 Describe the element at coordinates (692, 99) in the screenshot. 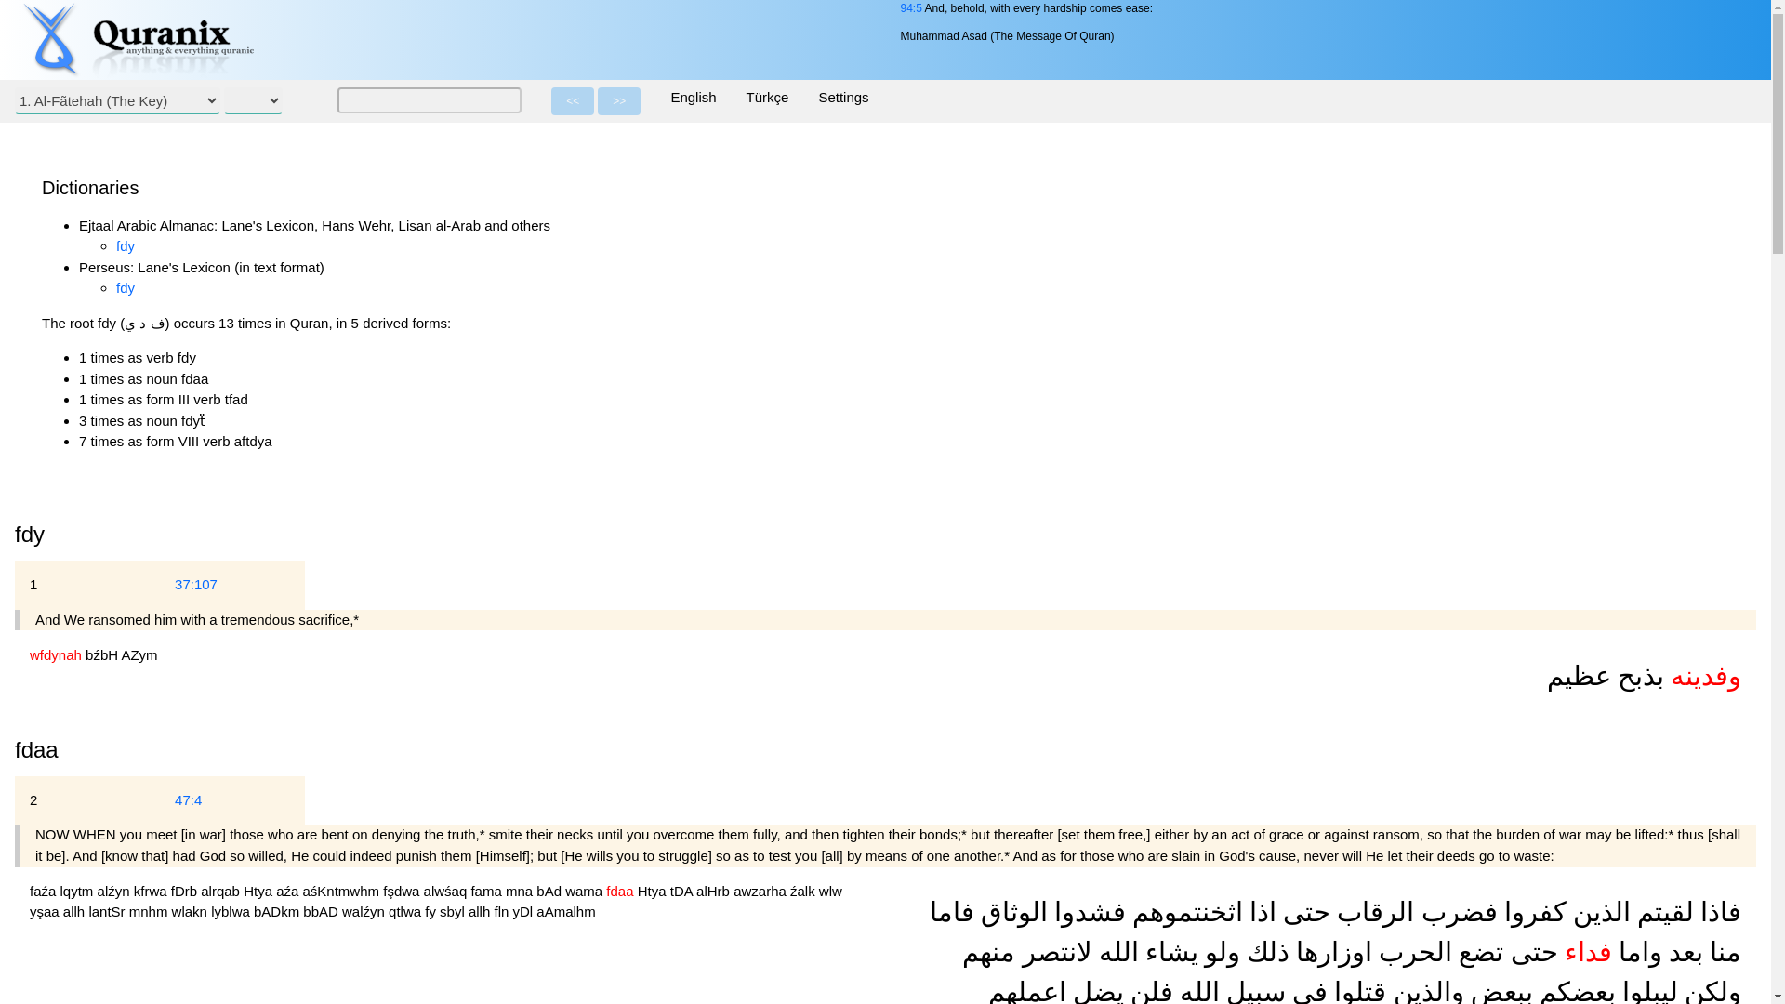

I see `English` at that location.